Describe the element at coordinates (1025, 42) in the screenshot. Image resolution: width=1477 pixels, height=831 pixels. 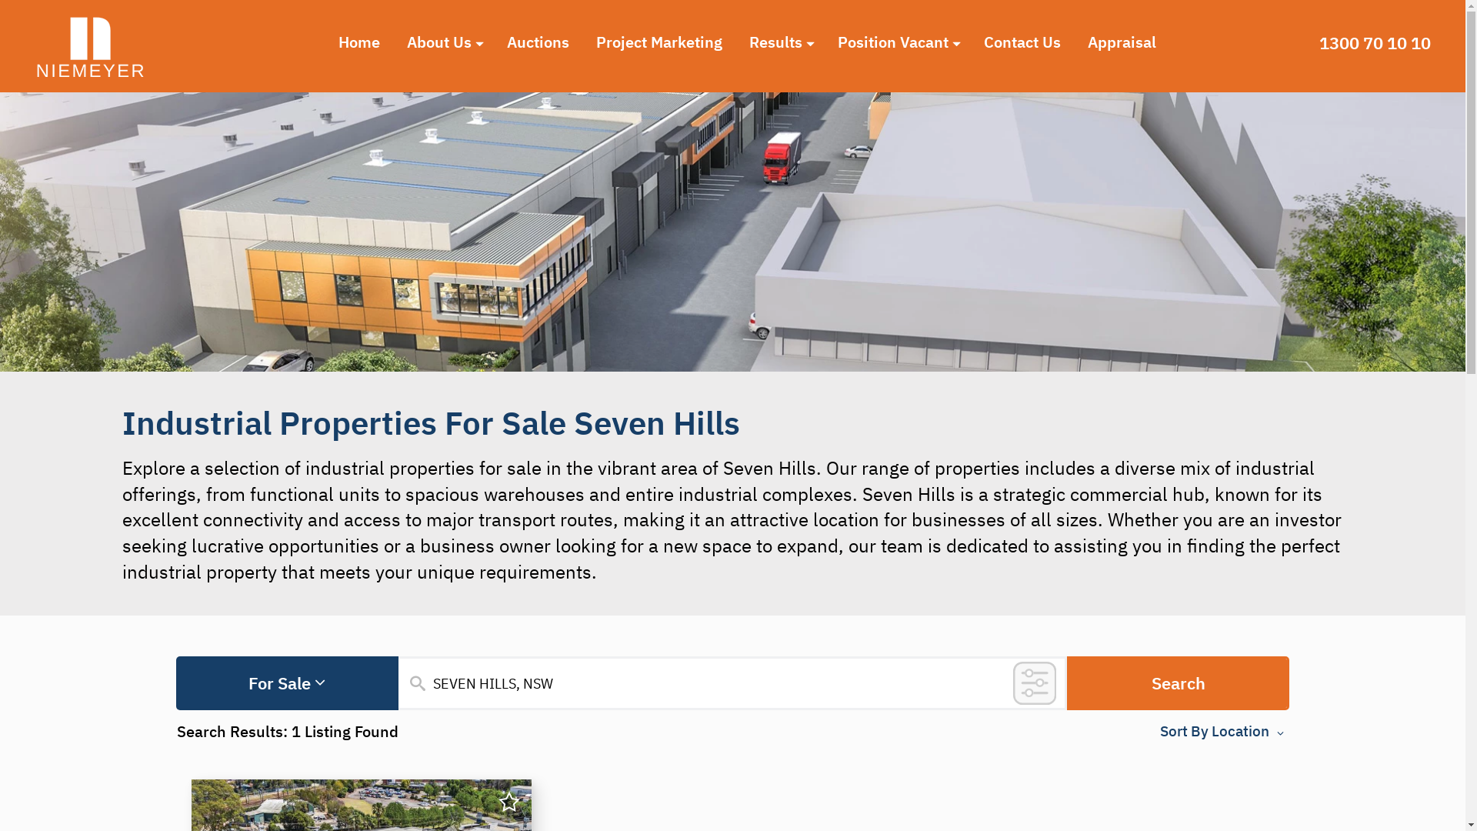
I see `Contact Us` at that location.